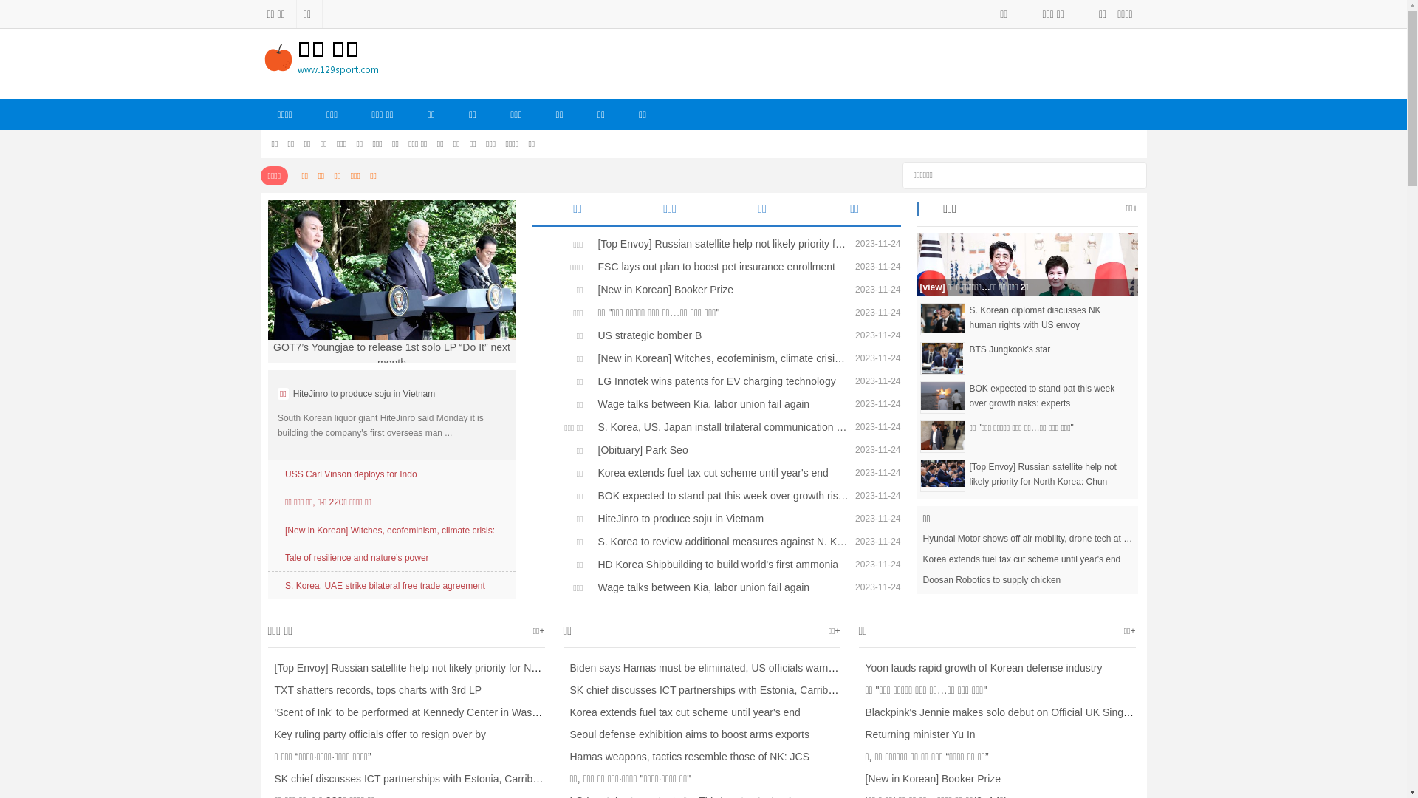  Describe the element at coordinates (720, 267) in the screenshot. I see `FSC lays out plan to boost pet insurance enrollment` at that location.